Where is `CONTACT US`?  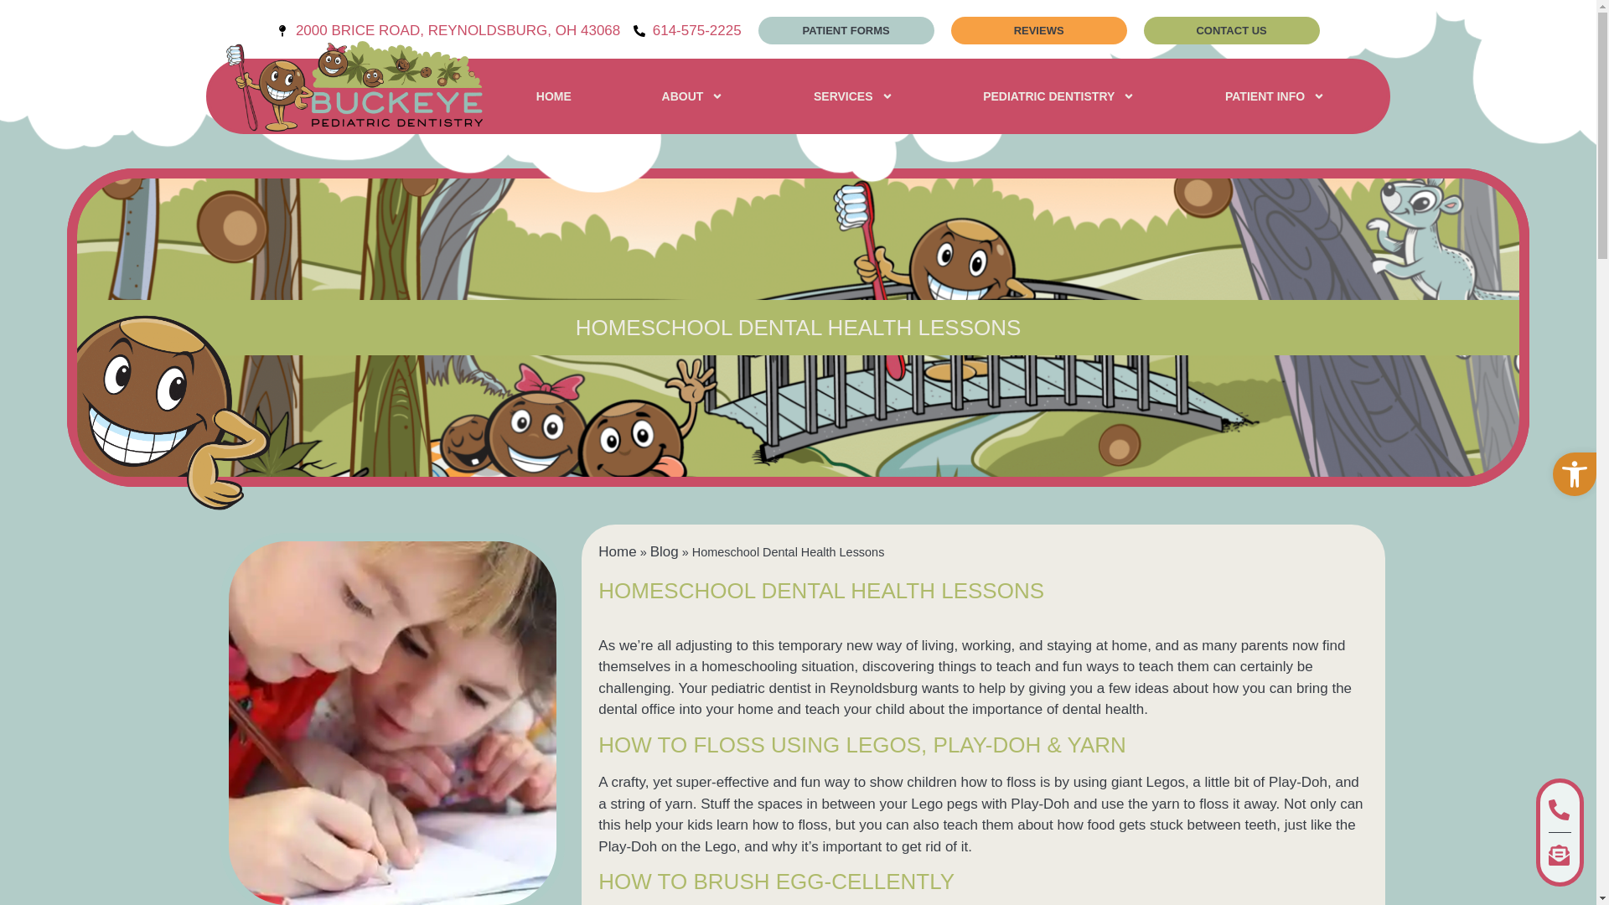 CONTACT US is located at coordinates (1232, 30).